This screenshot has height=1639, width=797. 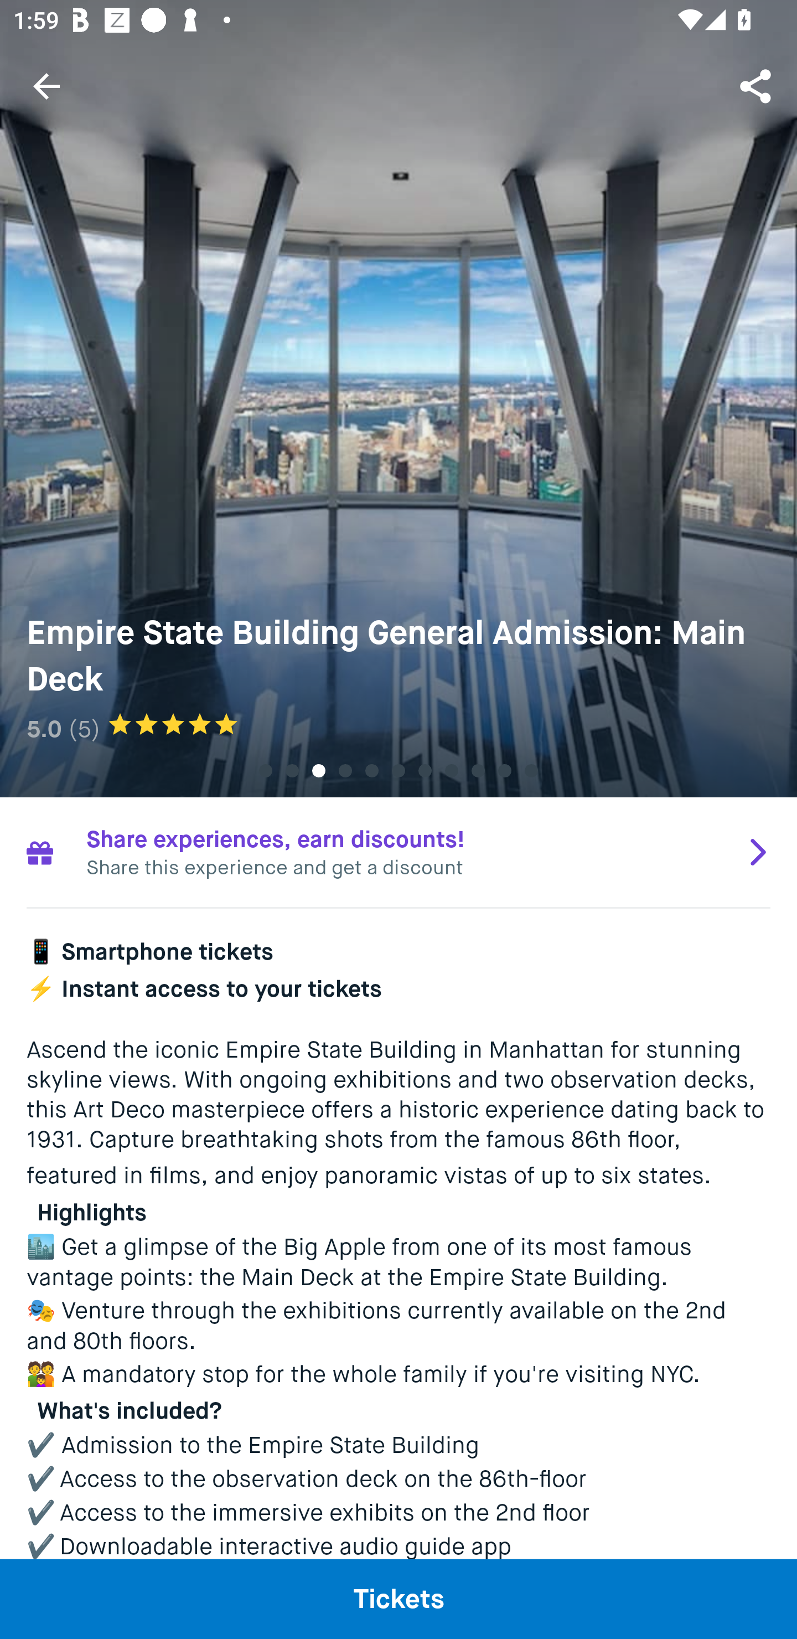 I want to click on Share, so click(x=757, y=85).